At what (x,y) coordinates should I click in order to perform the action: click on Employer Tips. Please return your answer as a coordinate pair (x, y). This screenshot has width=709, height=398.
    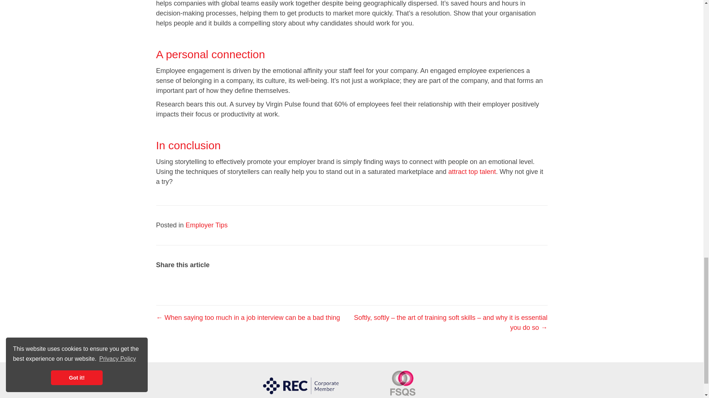
    Looking at the image, I should click on (207, 225).